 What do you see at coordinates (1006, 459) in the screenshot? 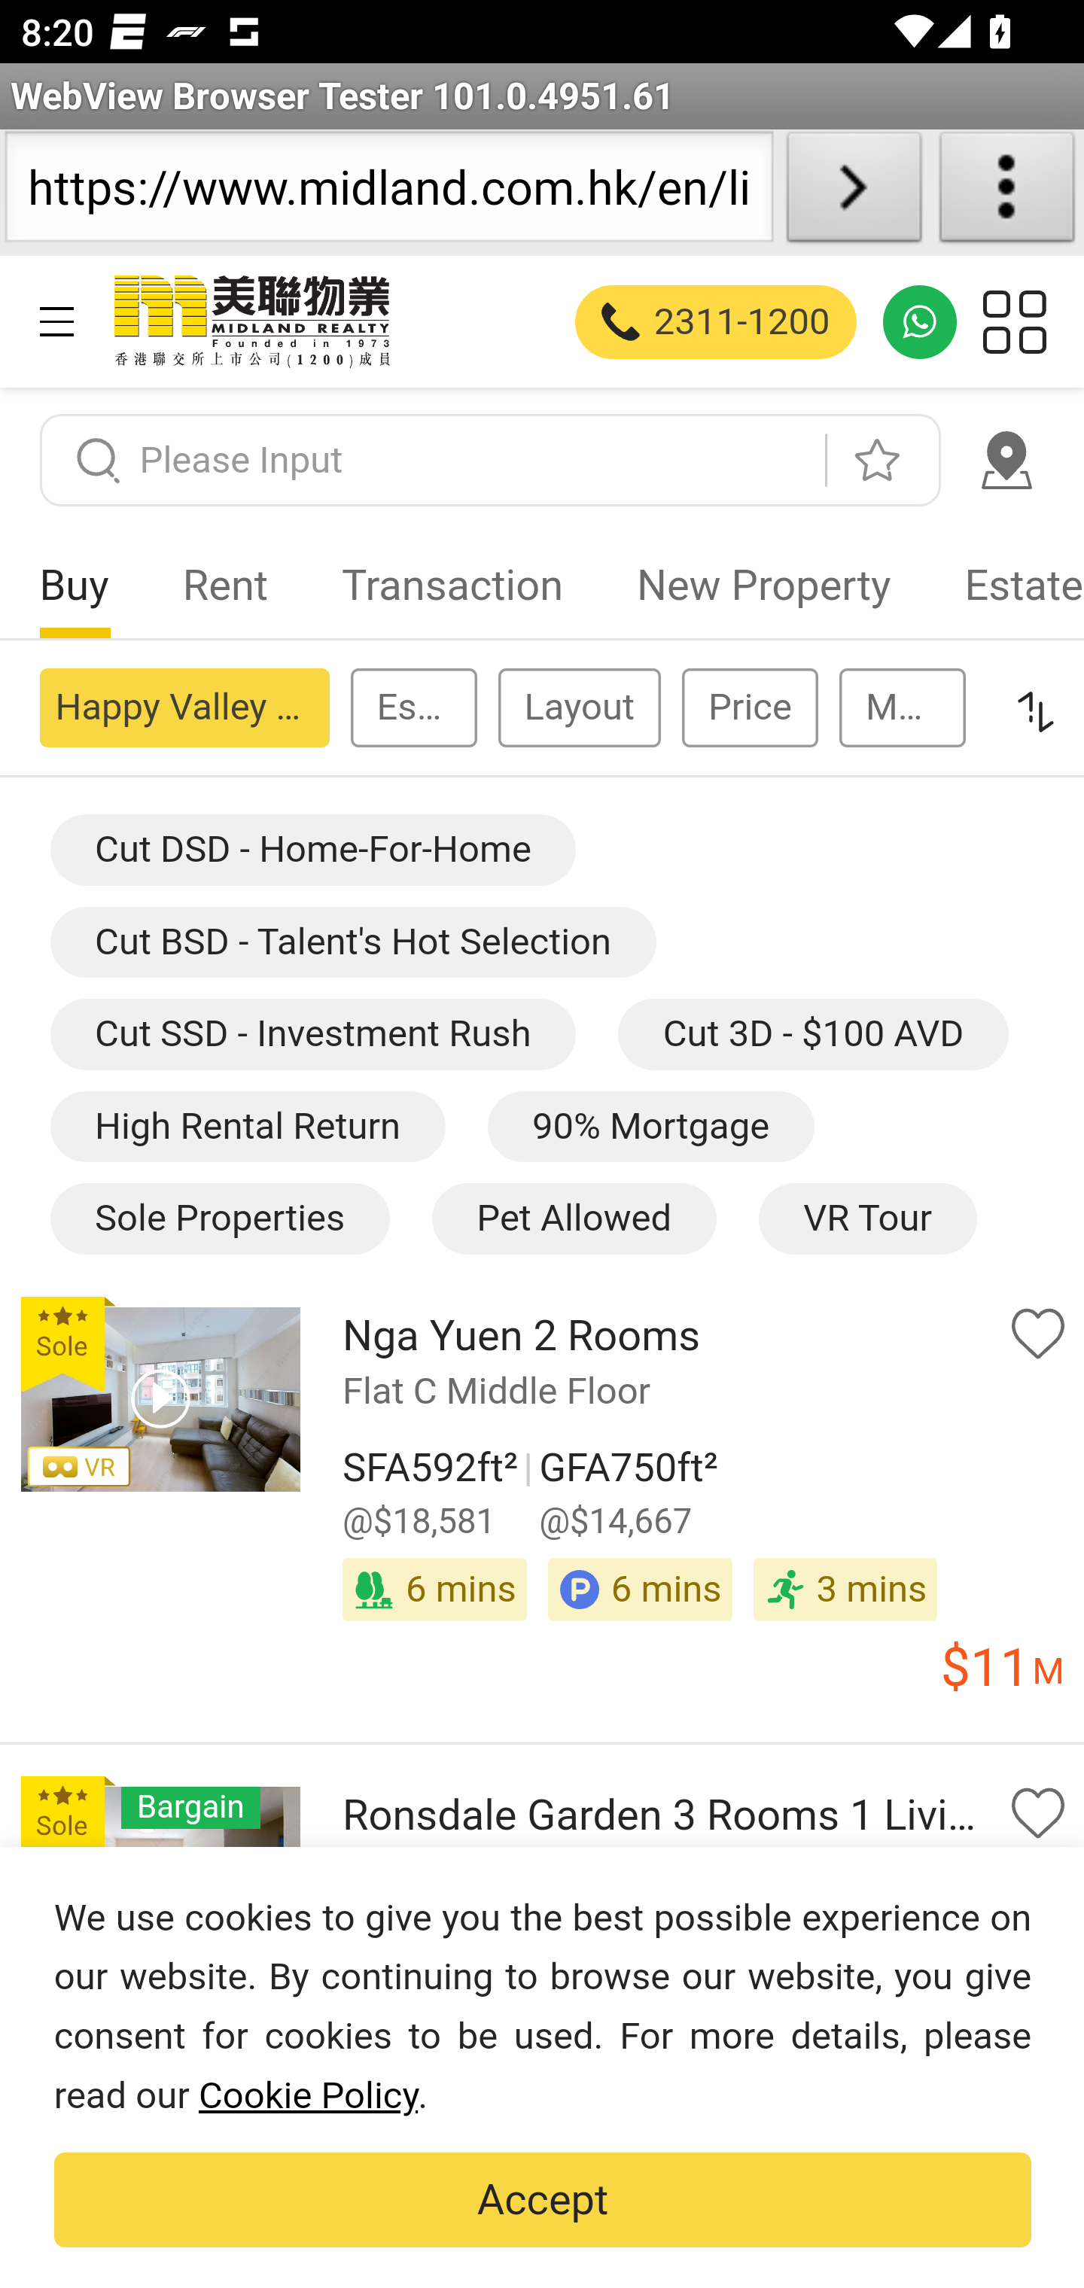
I see `Map Search` at bounding box center [1006, 459].